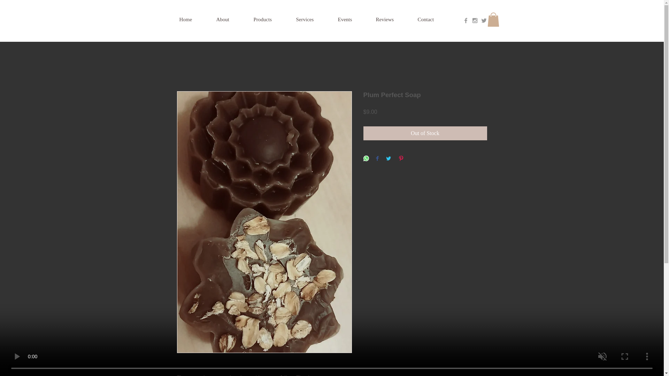  Describe the element at coordinates (194, 19) in the screenshot. I see `Home` at that location.